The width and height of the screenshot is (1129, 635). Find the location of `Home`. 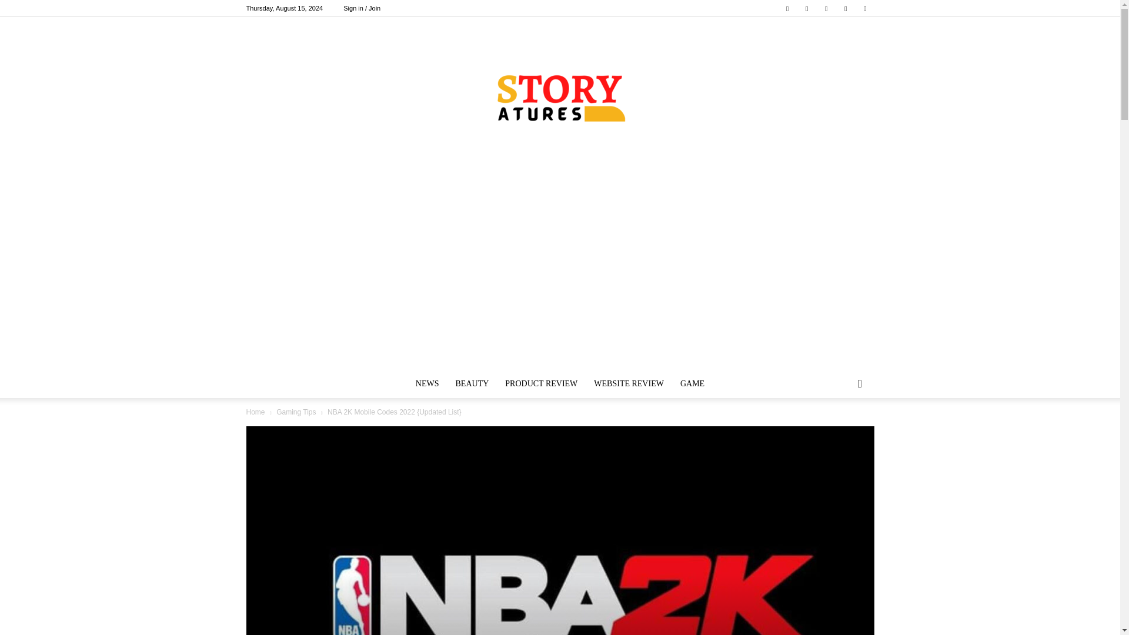

Home is located at coordinates (255, 412).